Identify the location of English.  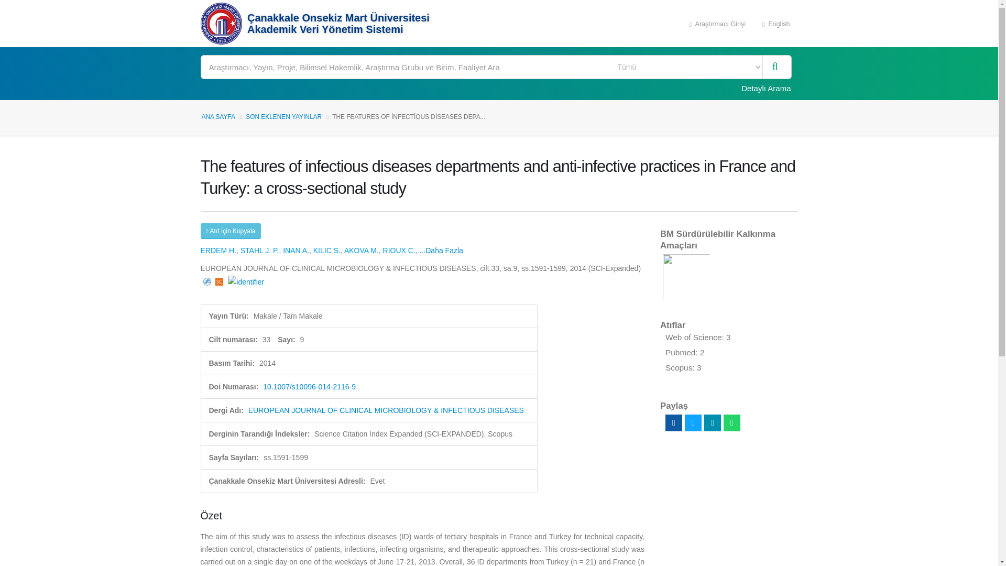
(776, 23).